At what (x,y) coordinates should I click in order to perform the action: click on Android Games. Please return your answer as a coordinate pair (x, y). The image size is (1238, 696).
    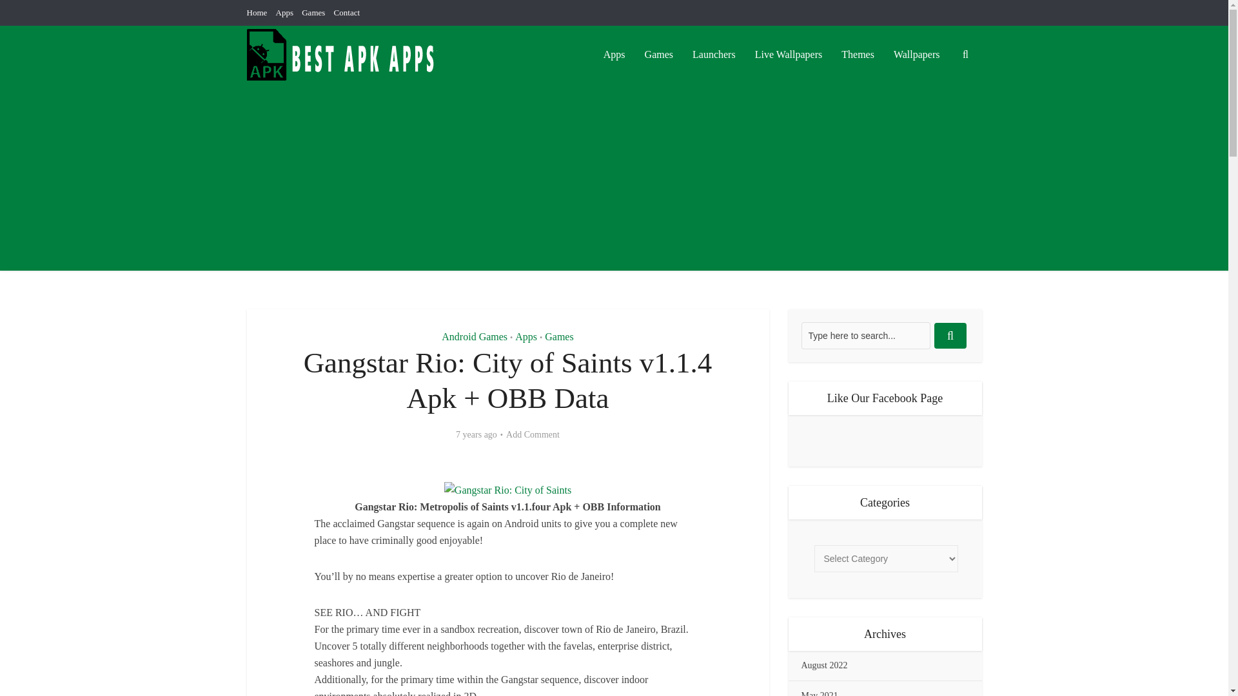
    Looking at the image, I should click on (475, 336).